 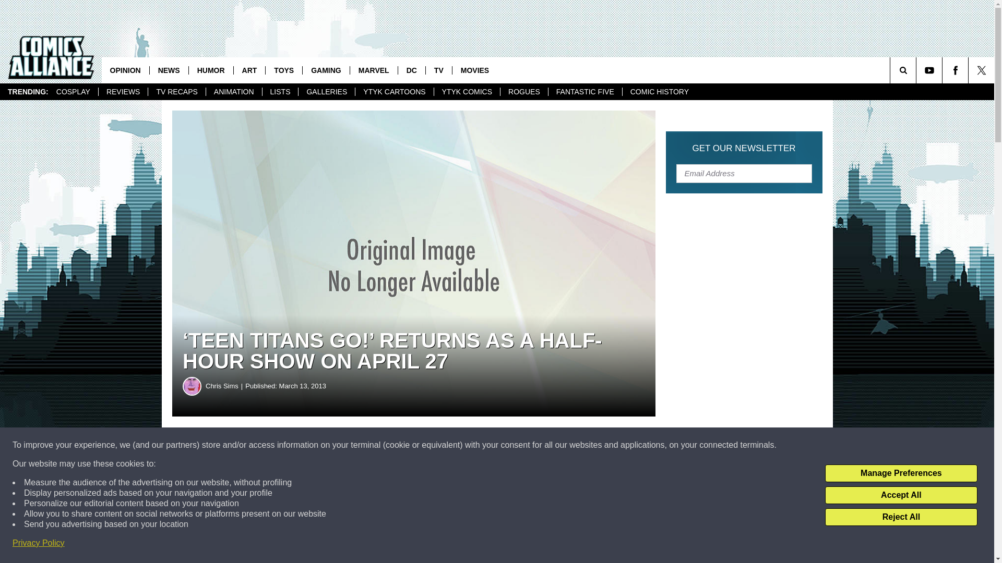 I want to click on GAMING, so click(x=326, y=70).